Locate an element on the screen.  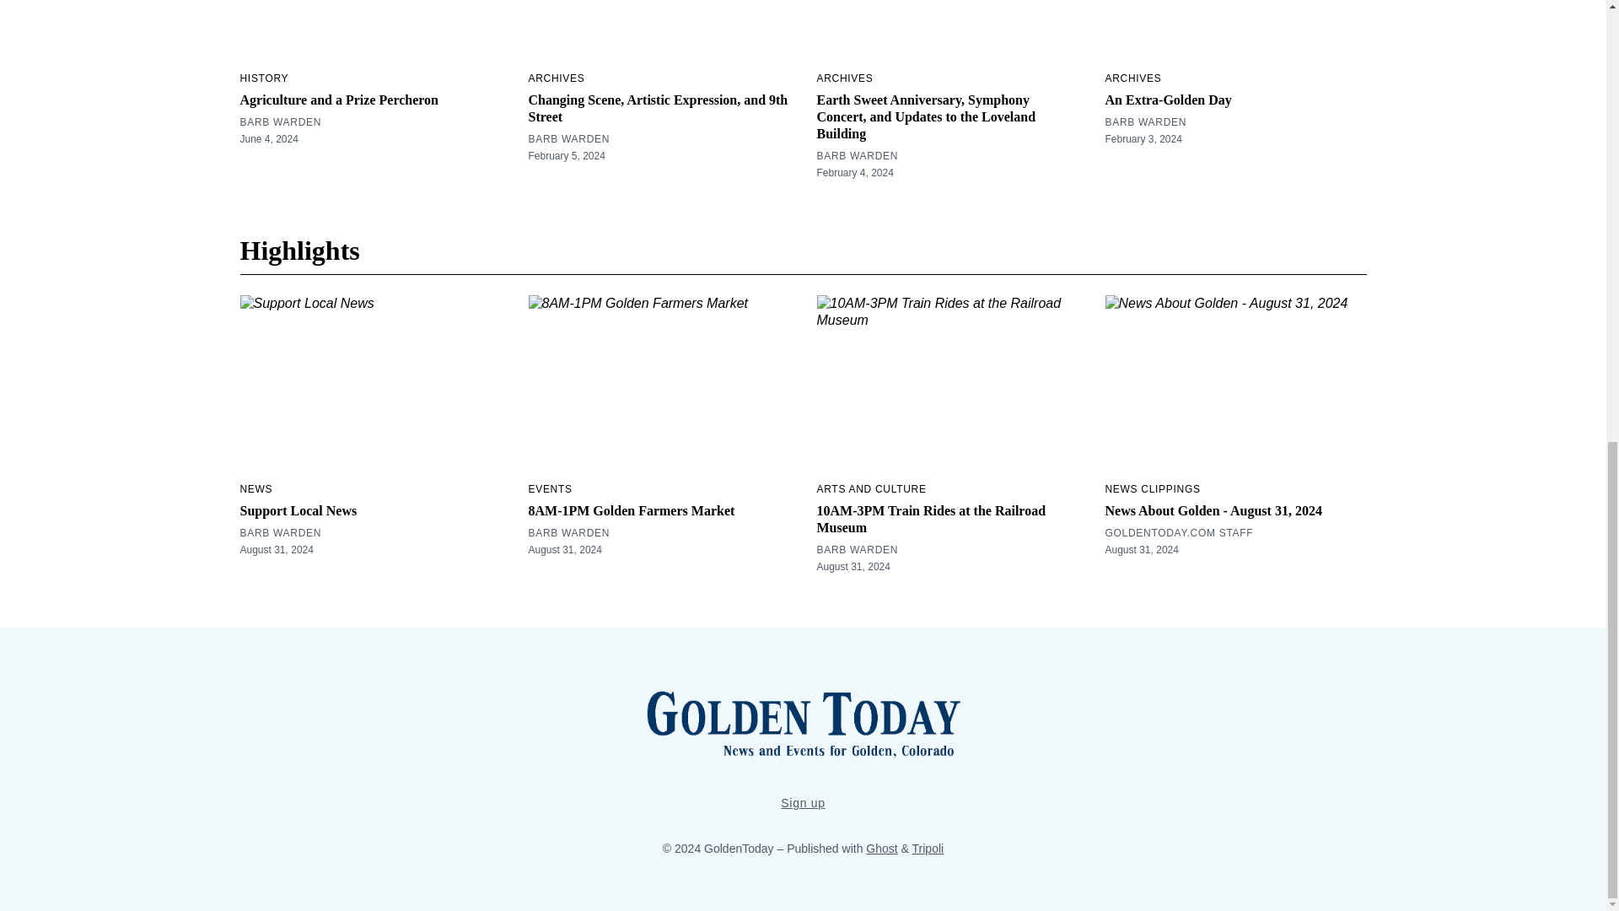
ARCHIVES is located at coordinates (556, 78).